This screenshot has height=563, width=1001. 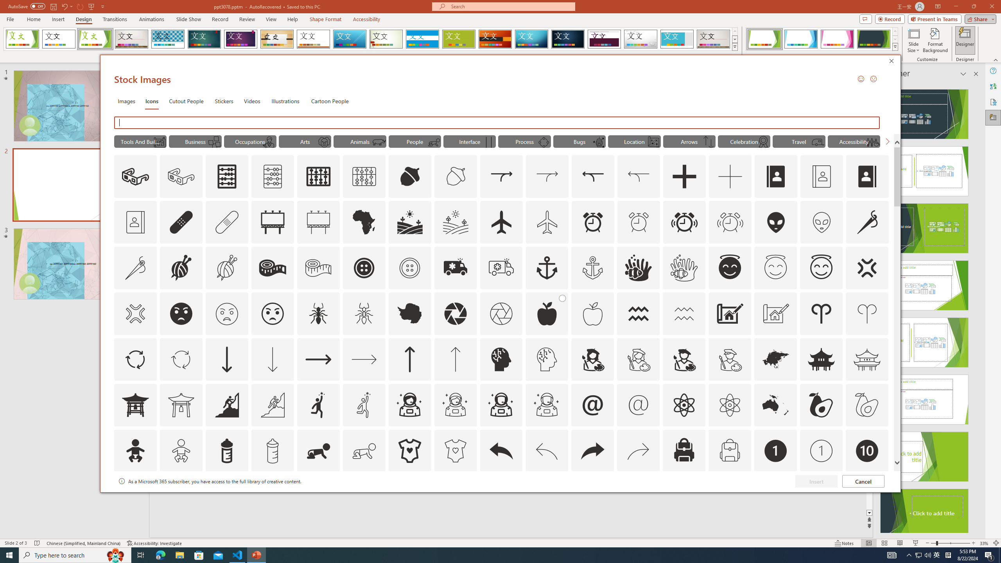 I want to click on AutomationID: Icons_Badge10_M, so click(x=135, y=497).